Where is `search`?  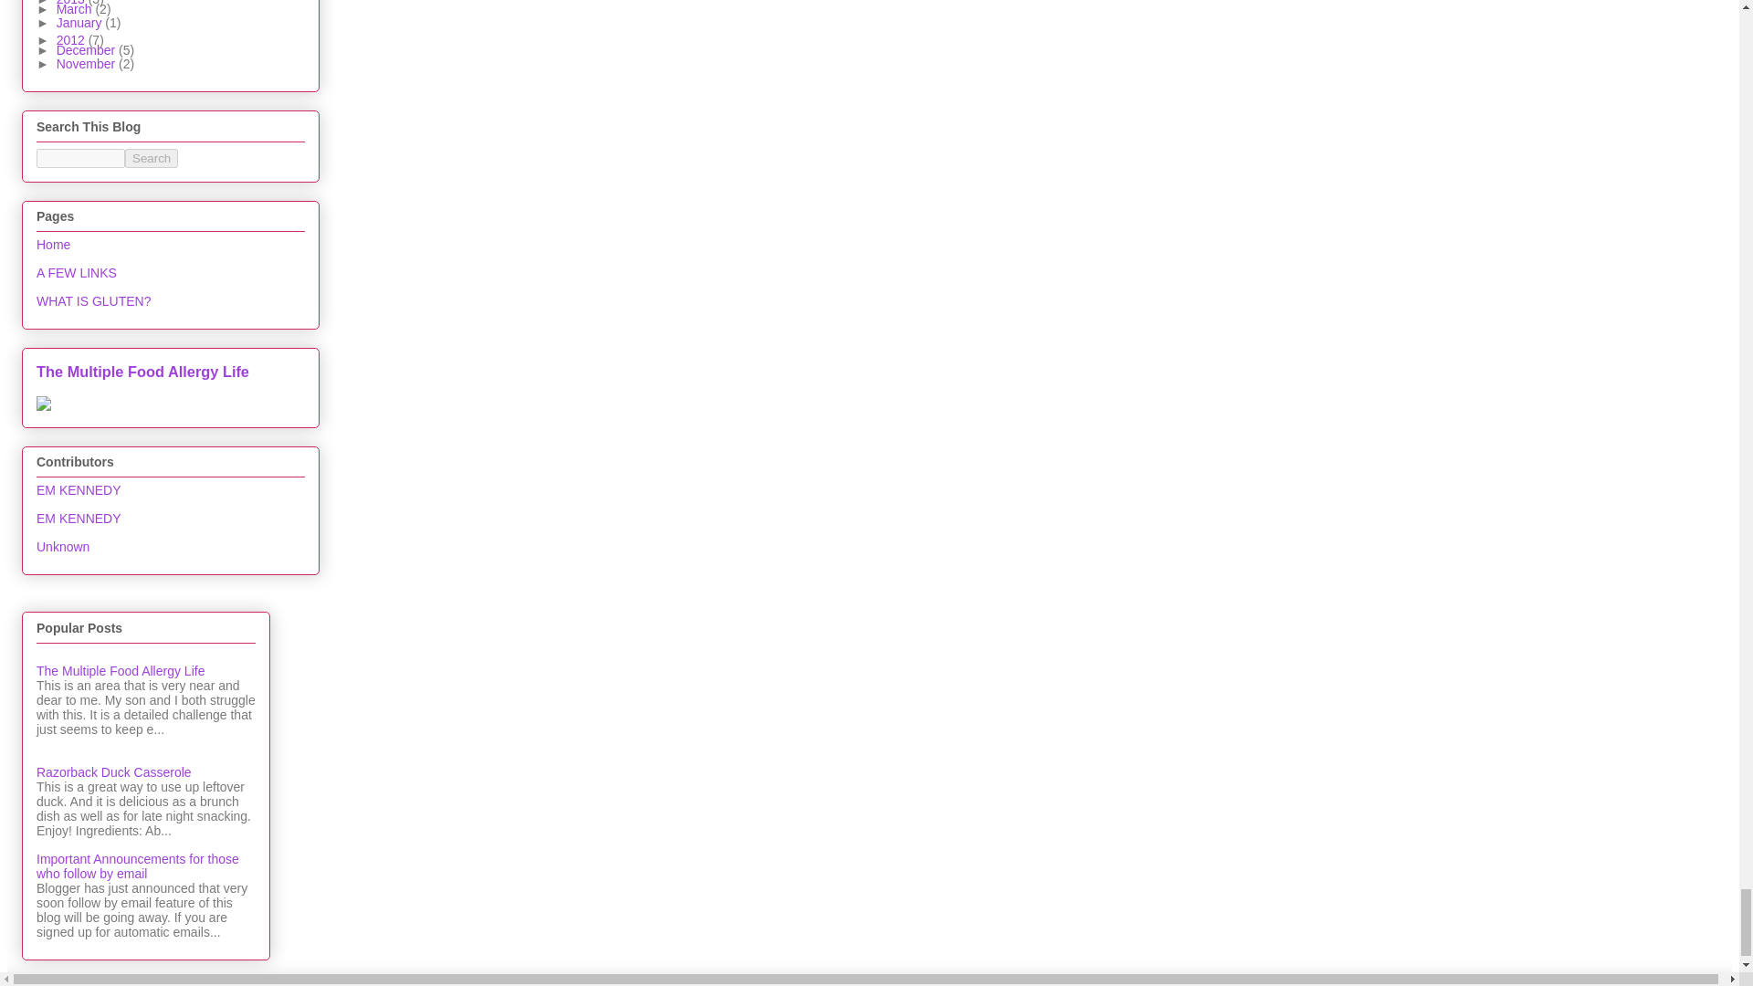
search is located at coordinates (152, 158).